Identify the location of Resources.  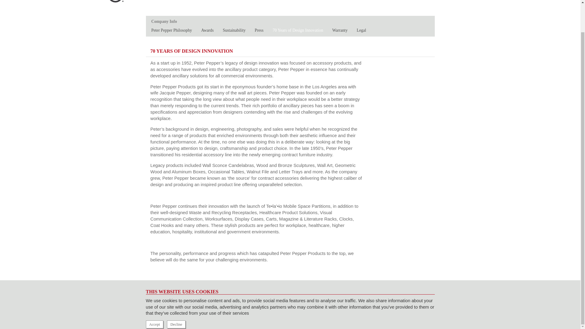
(369, 5).